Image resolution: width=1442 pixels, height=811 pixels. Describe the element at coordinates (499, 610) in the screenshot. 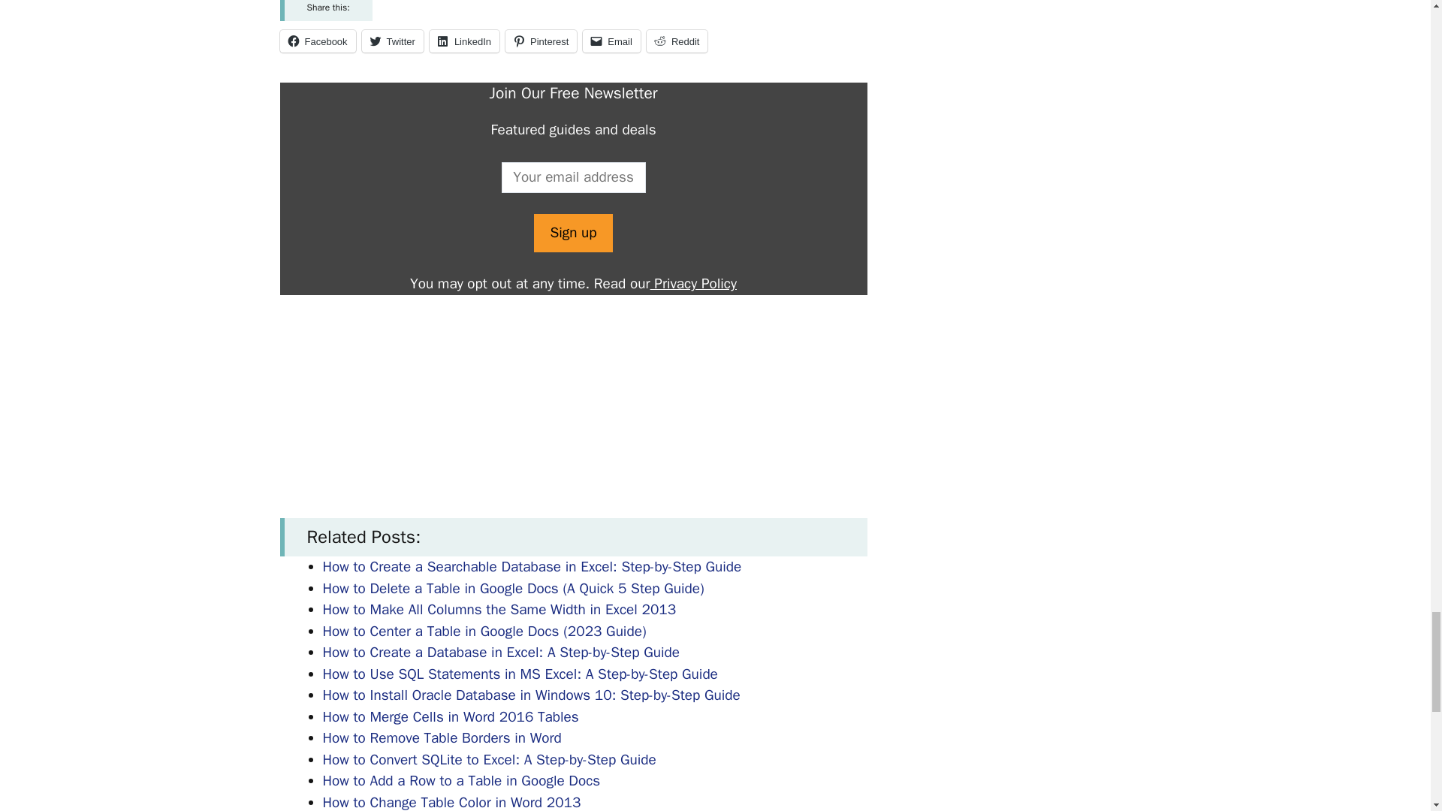

I see `How to Make All Columns the Same Width in Excel 2013` at that location.